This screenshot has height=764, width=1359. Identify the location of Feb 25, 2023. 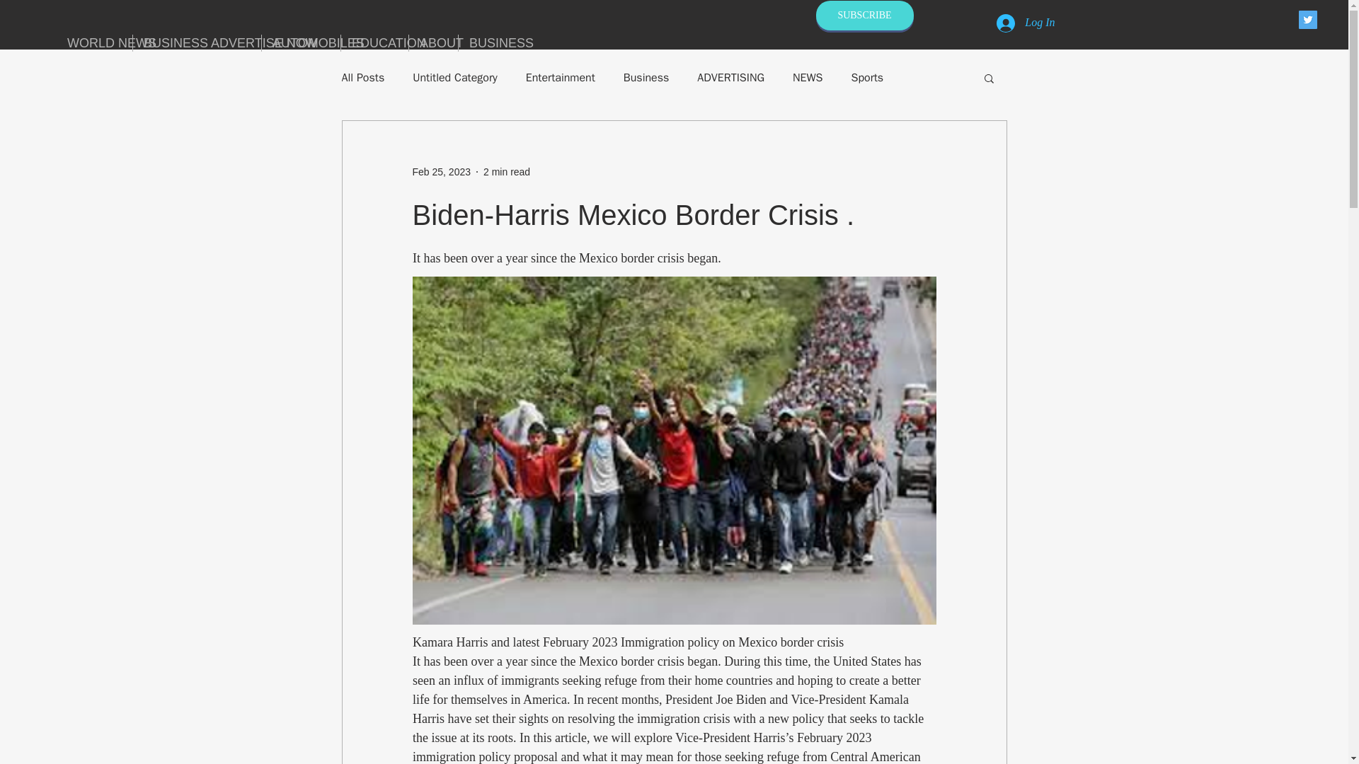
(440, 171).